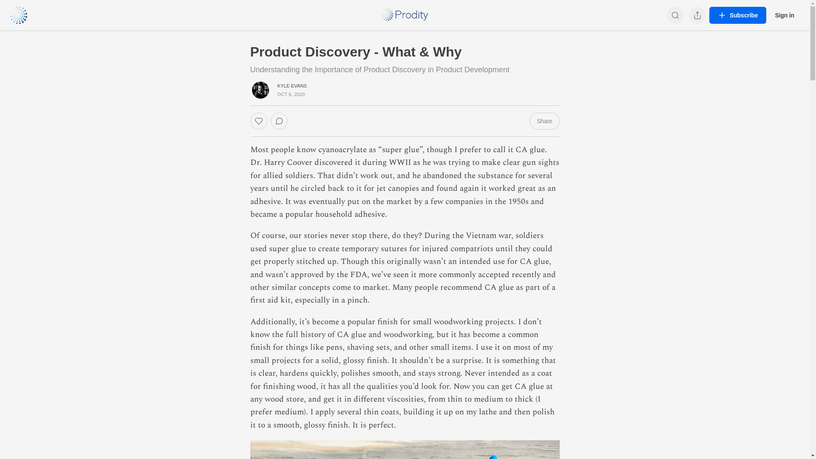  Describe the element at coordinates (738, 15) in the screenshot. I see `Subscribe` at that location.